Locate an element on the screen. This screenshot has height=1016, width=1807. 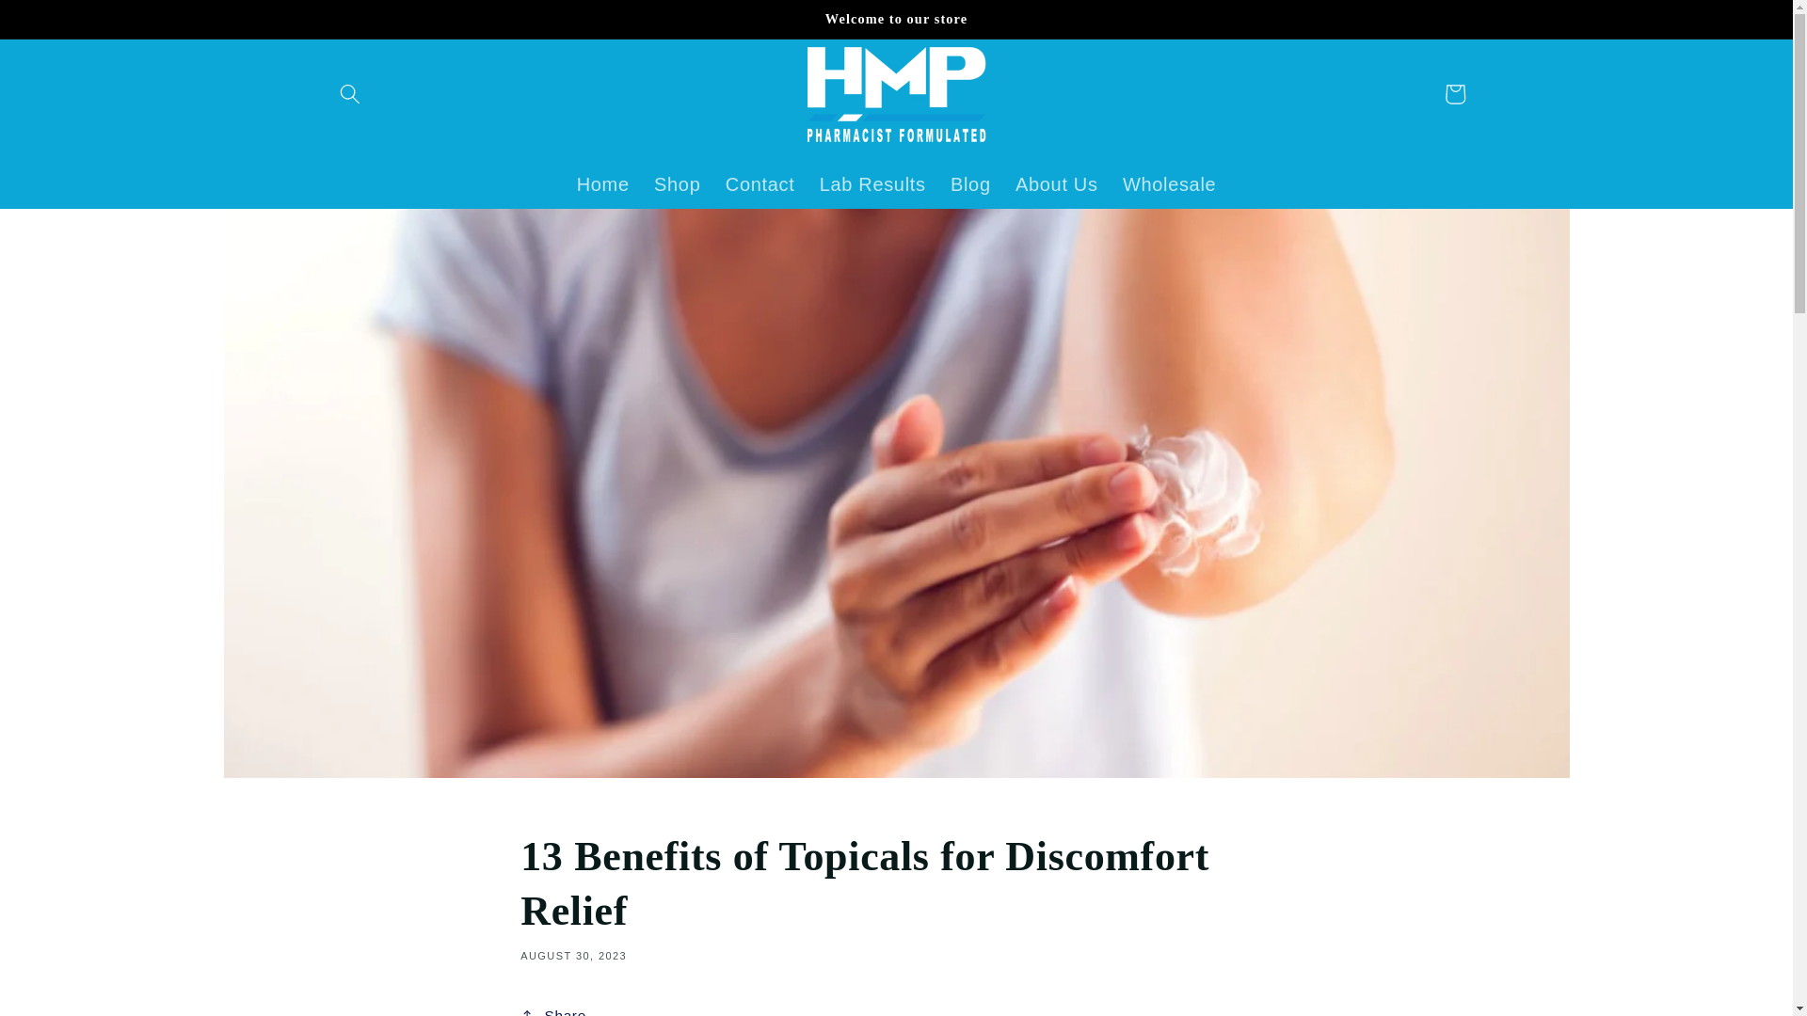
Home is located at coordinates (602, 184).